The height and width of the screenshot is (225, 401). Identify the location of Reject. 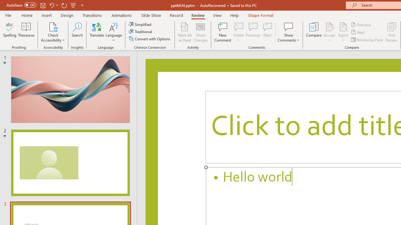
(343, 32).